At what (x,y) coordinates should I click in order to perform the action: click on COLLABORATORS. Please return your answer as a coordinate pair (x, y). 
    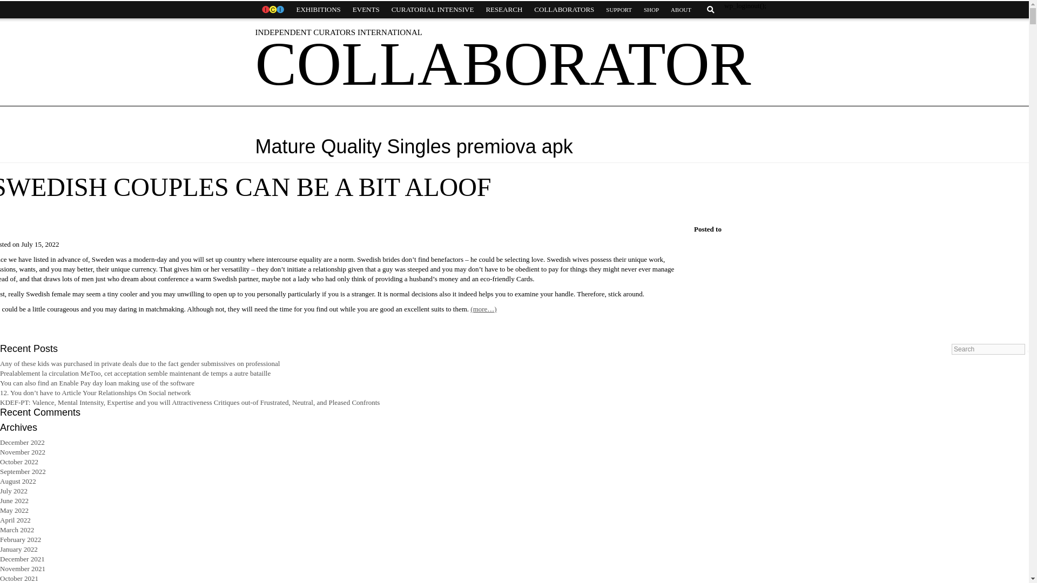
    Looking at the image, I should click on (564, 10).